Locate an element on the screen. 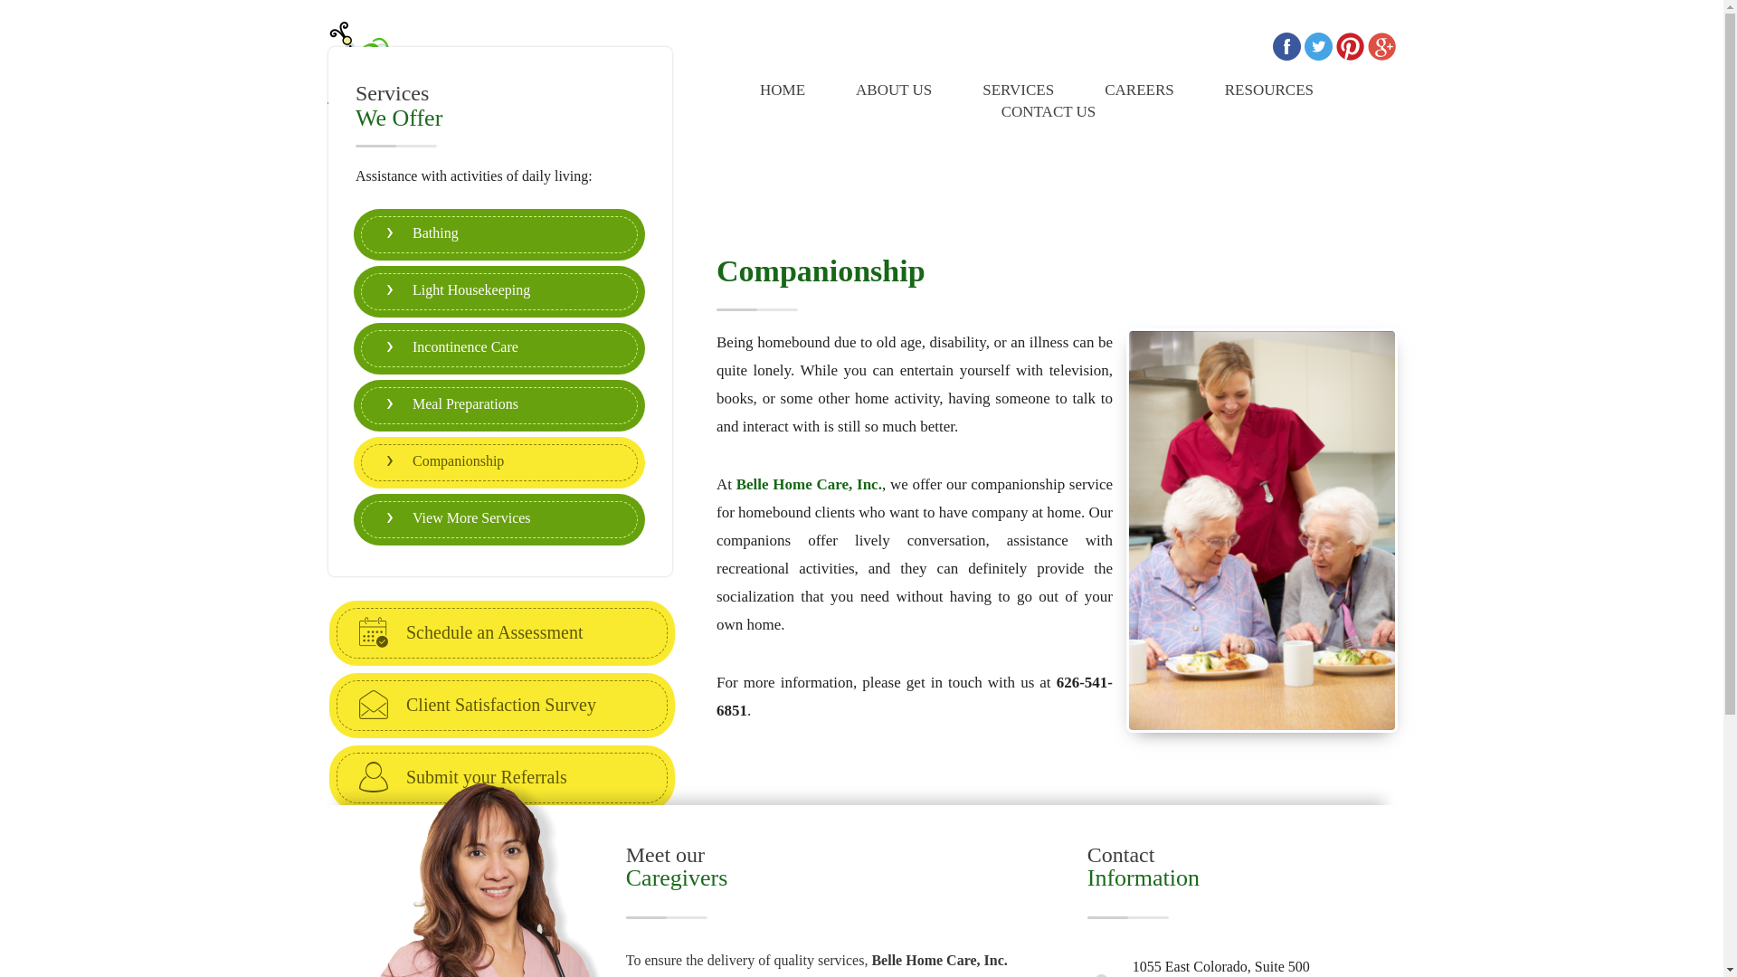 This screenshot has height=977, width=1737. Submit your Referrals is located at coordinates (501, 777).